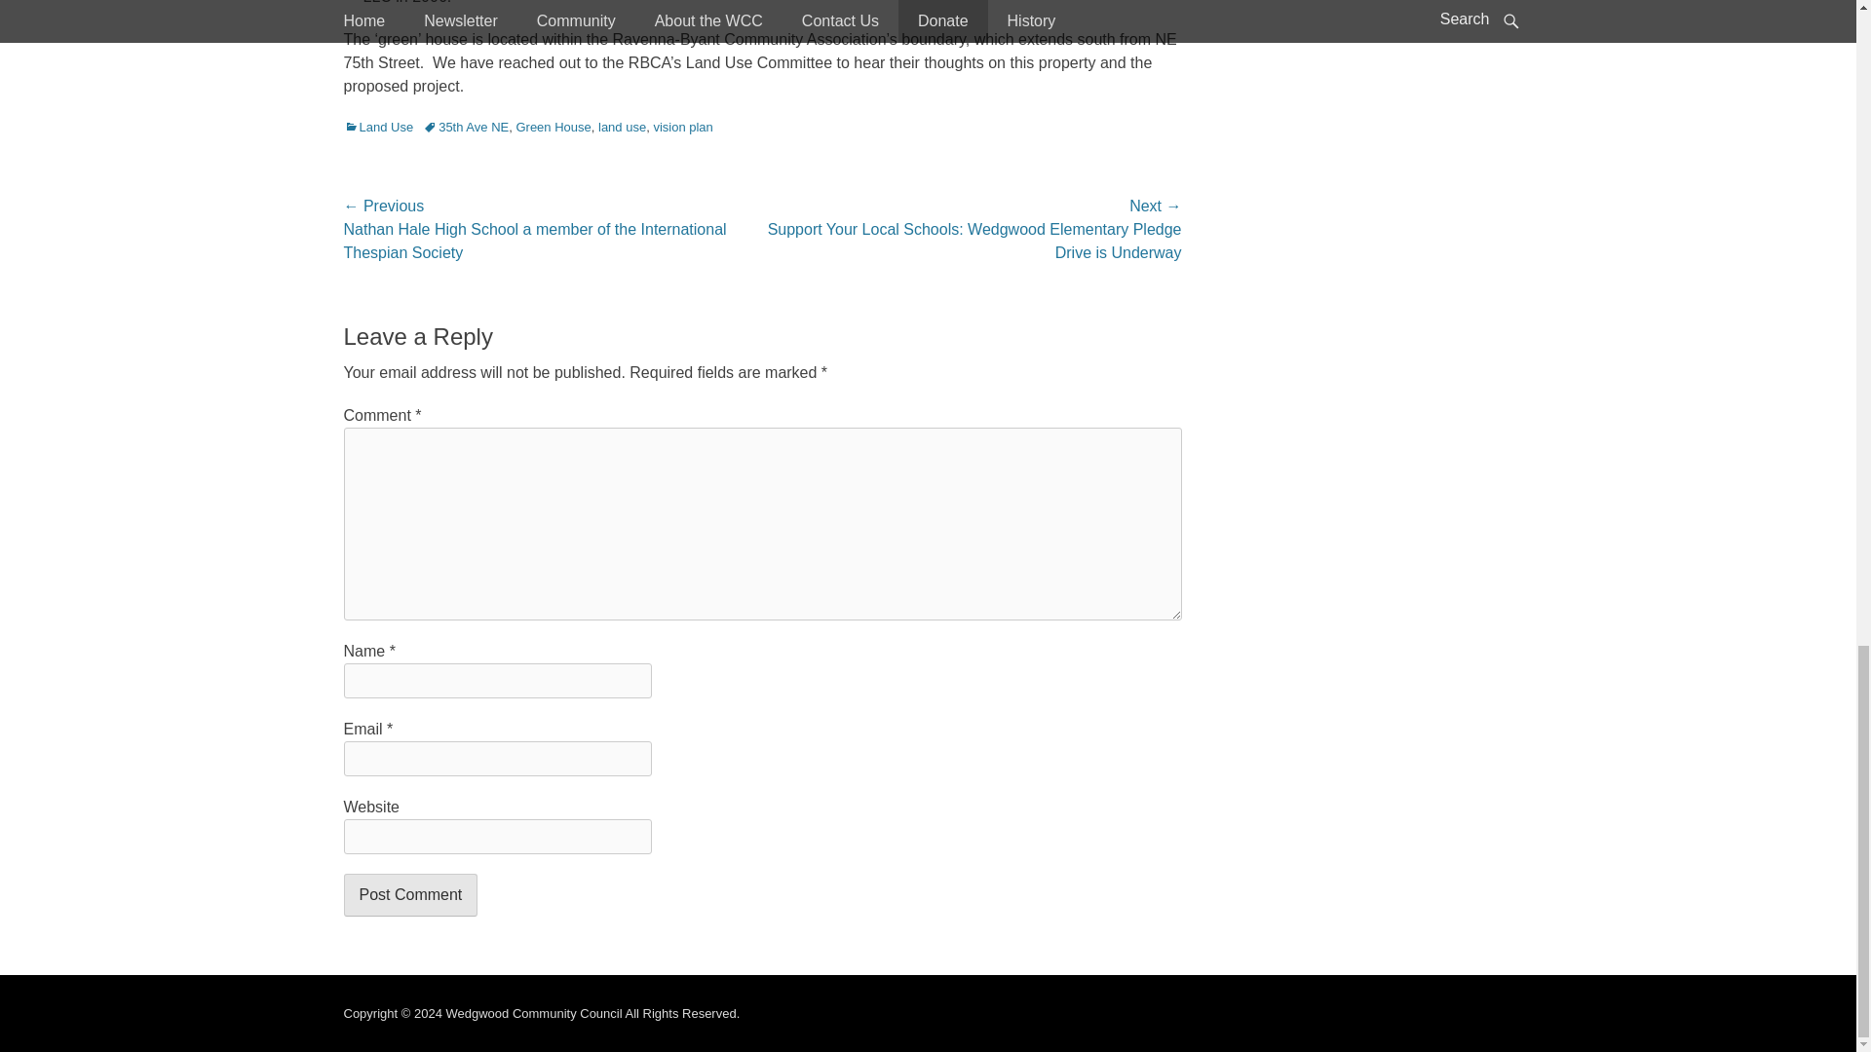 The height and width of the screenshot is (1052, 1871). What do you see at coordinates (466, 127) in the screenshot?
I see `35th Ave NE` at bounding box center [466, 127].